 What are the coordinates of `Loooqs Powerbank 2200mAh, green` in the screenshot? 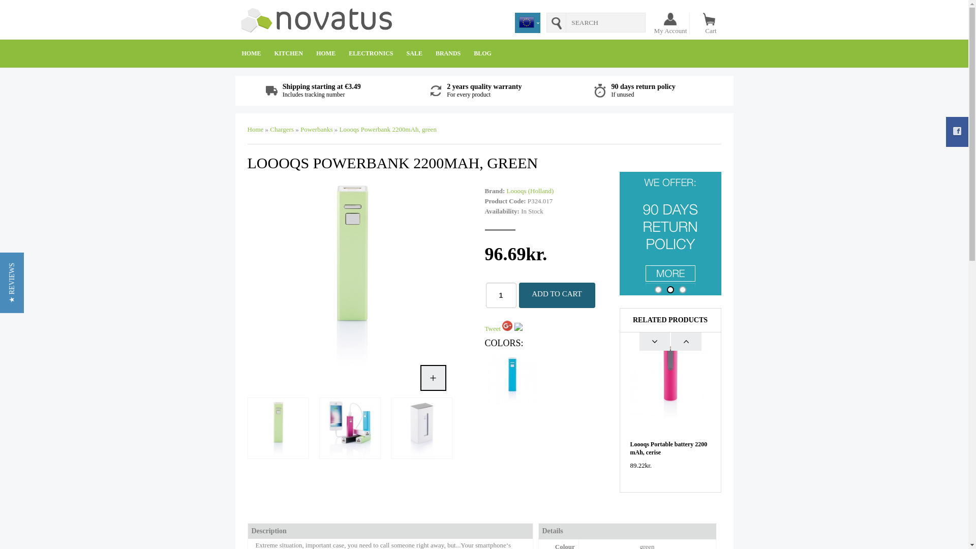 It's located at (277, 428).